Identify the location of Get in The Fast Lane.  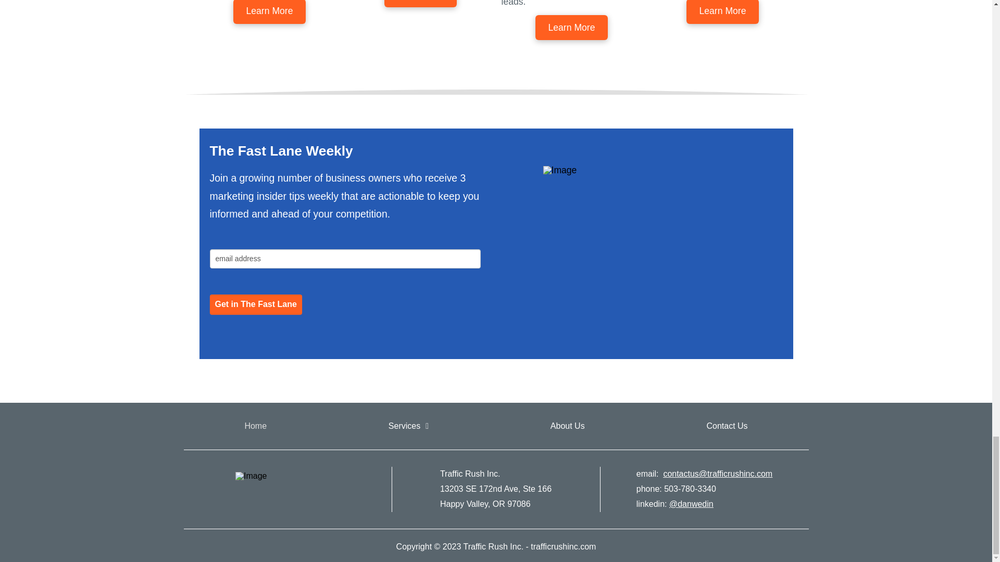
(255, 304).